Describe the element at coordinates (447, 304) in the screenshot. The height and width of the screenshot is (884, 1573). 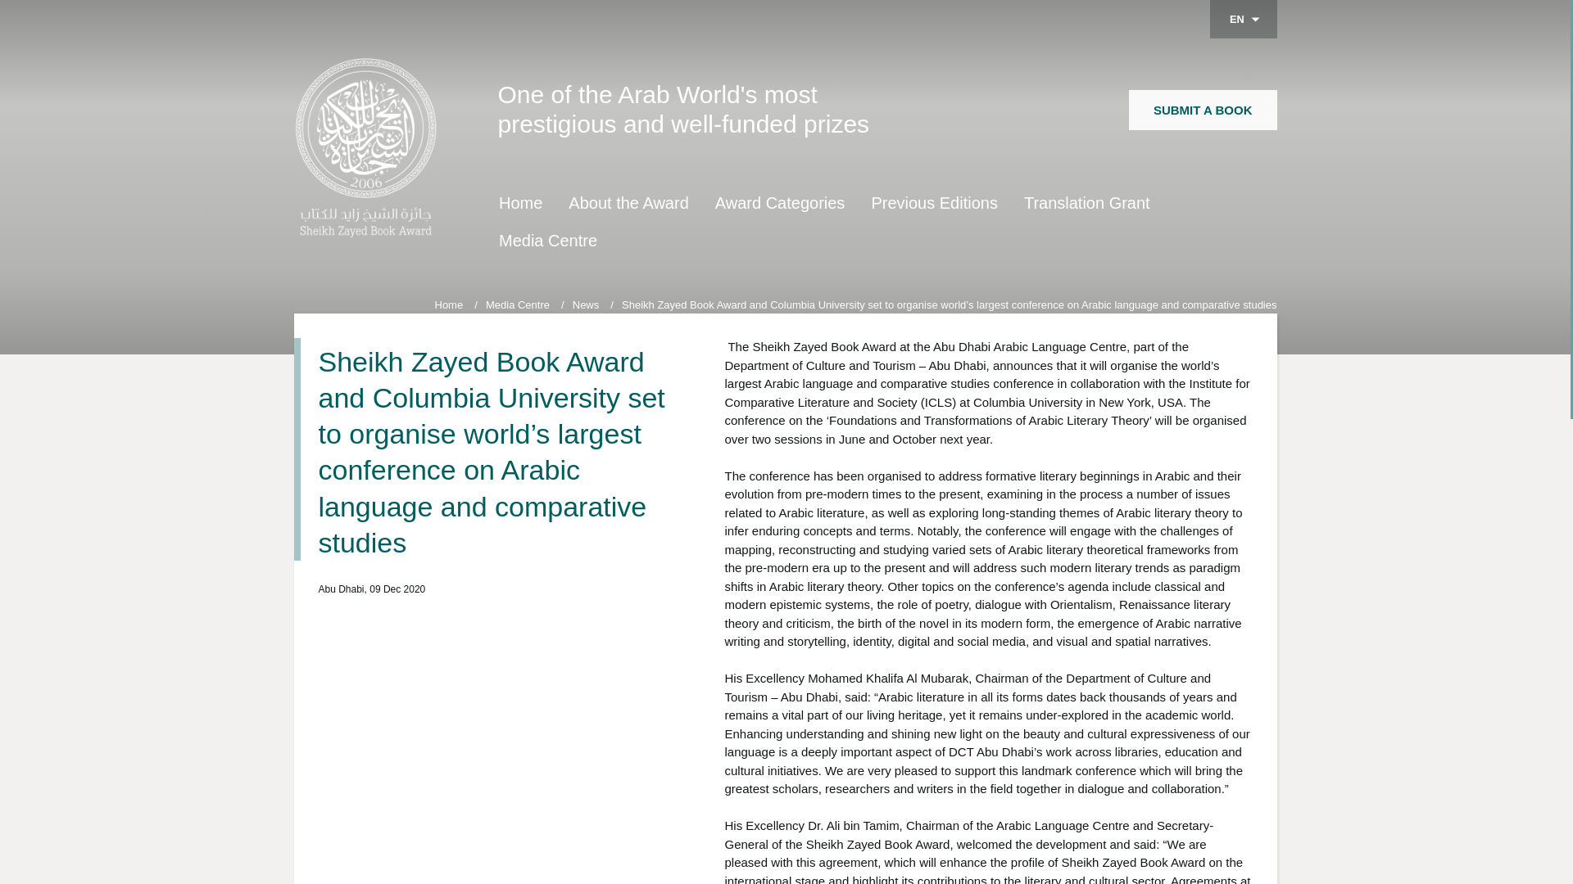
I see `Home` at that location.